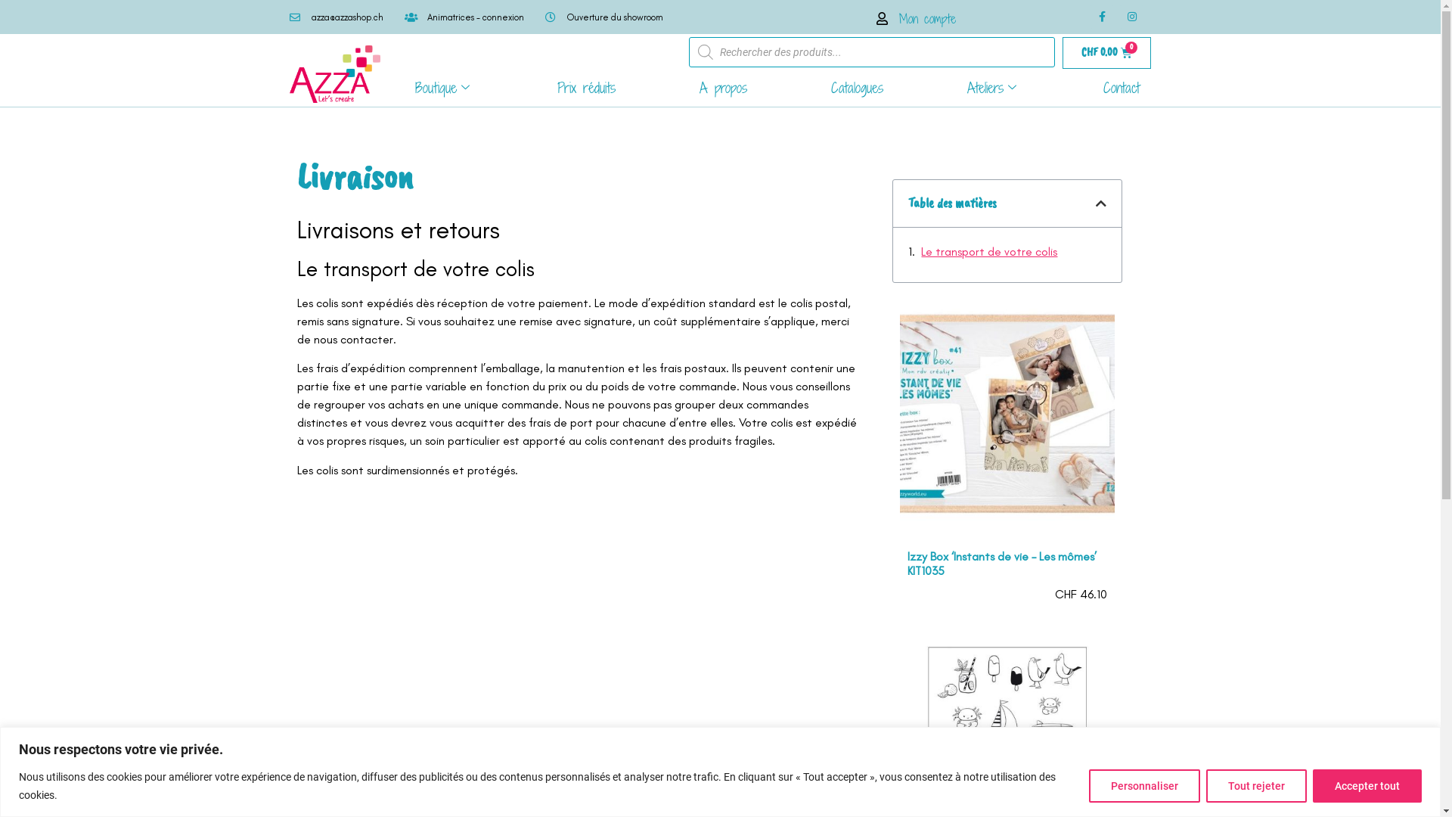 The image size is (1452, 817). Describe the element at coordinates (1145, 785) in the screenshot. I see `Personnaliser` at that location.